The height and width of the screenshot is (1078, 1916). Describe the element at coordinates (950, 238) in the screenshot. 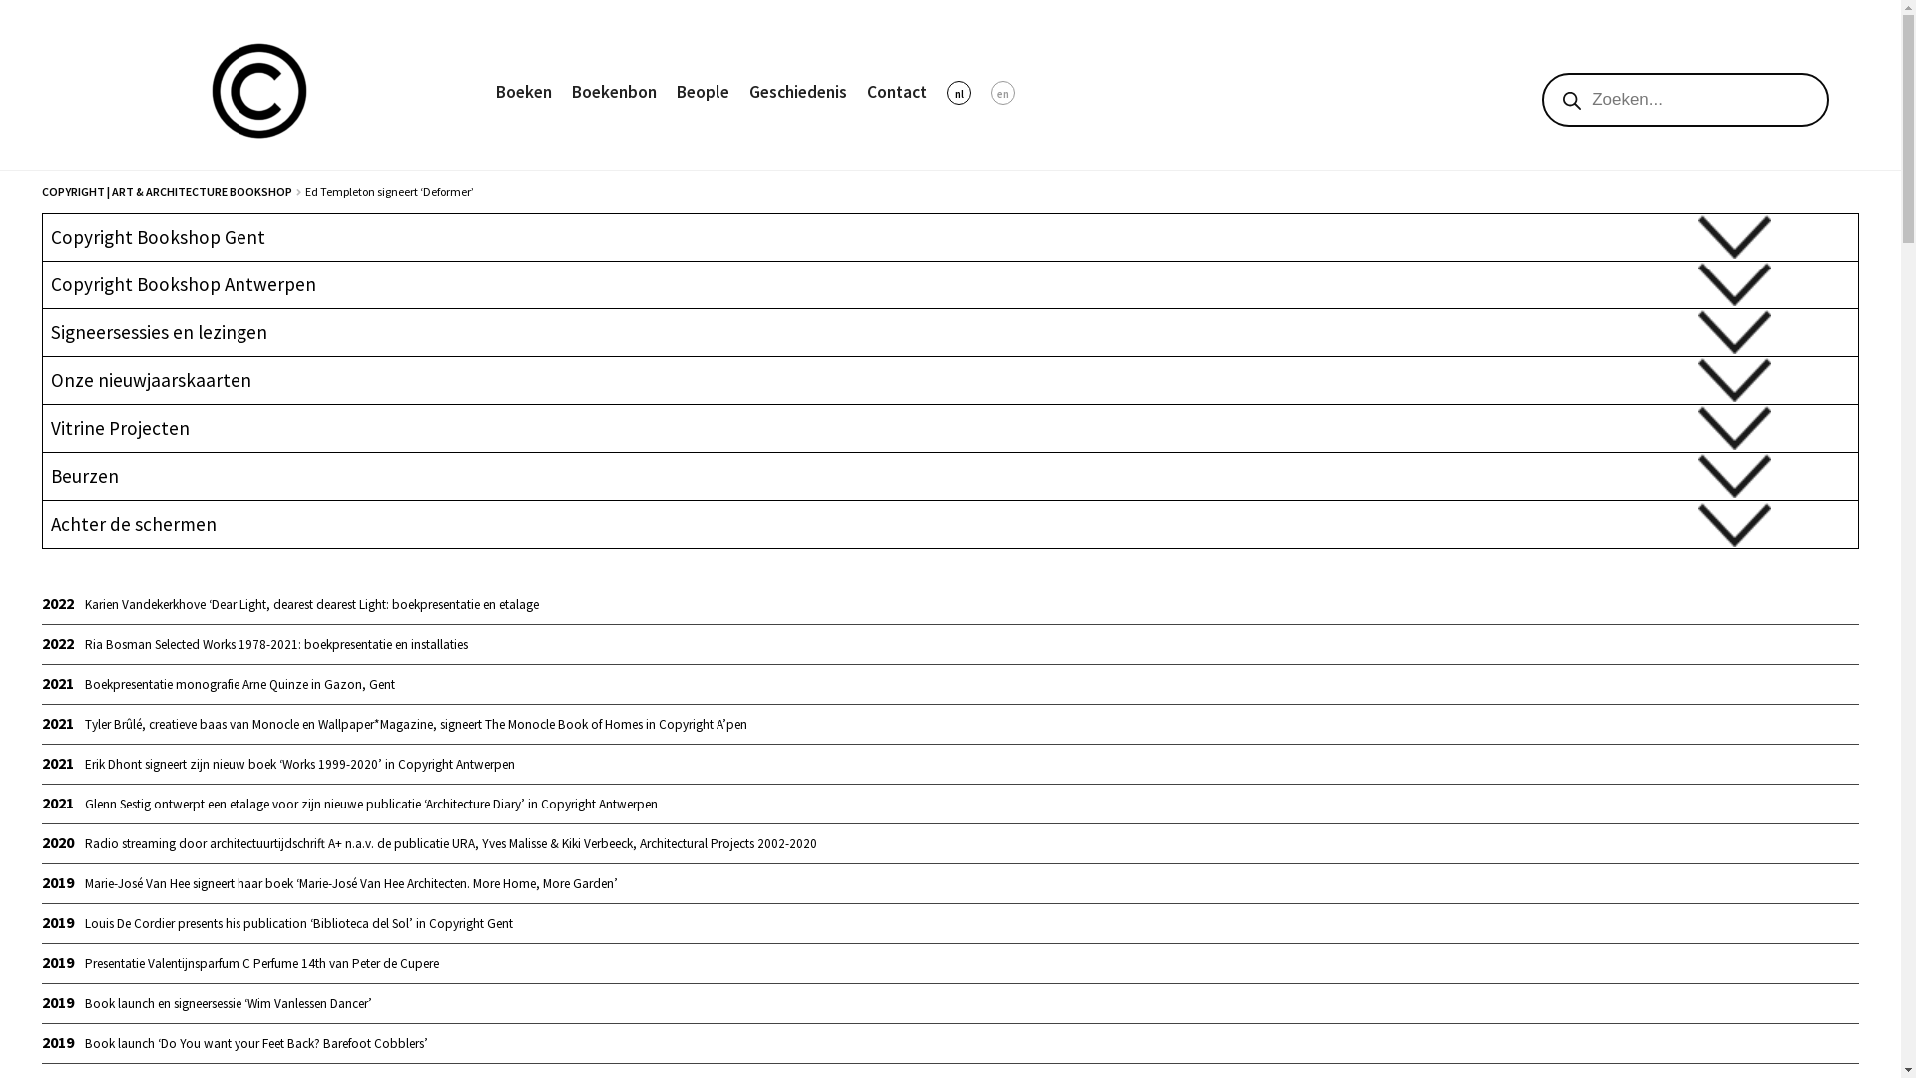

I see `Copyright Bookshop Gent` at that location.